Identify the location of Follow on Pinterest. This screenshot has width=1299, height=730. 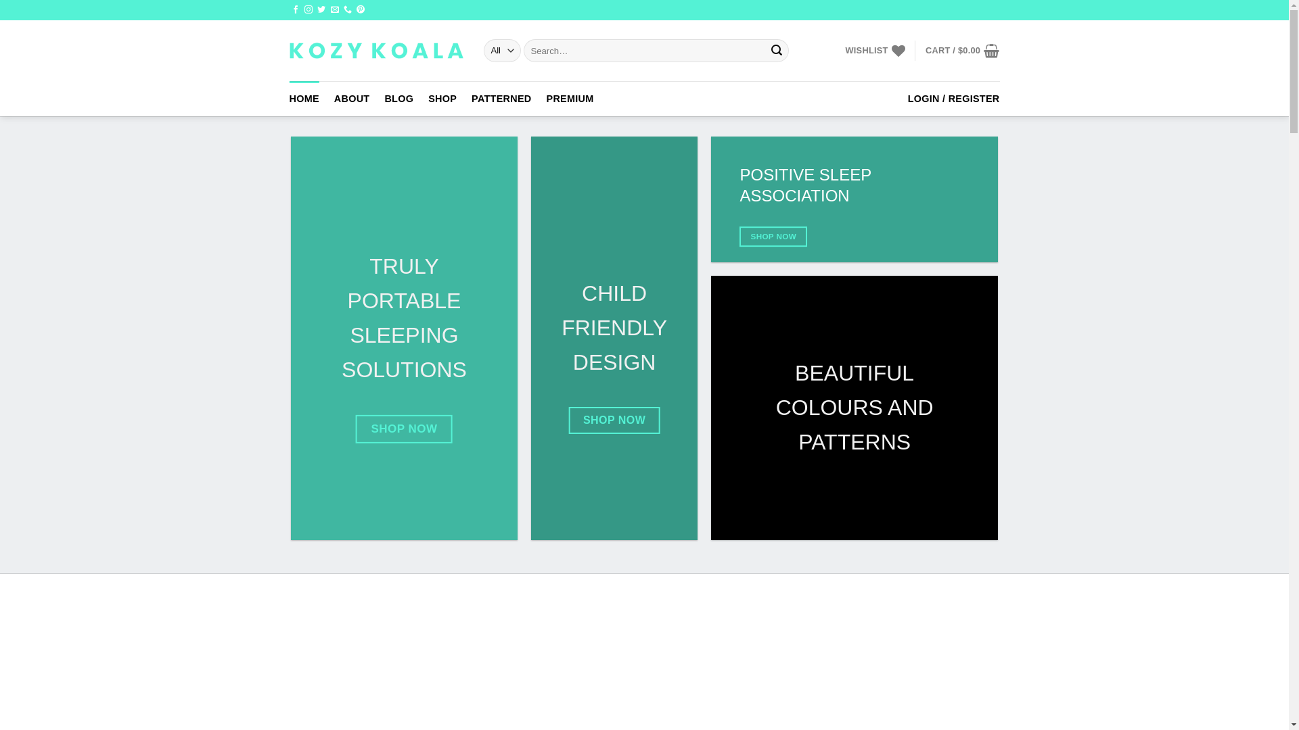
(361, 10).